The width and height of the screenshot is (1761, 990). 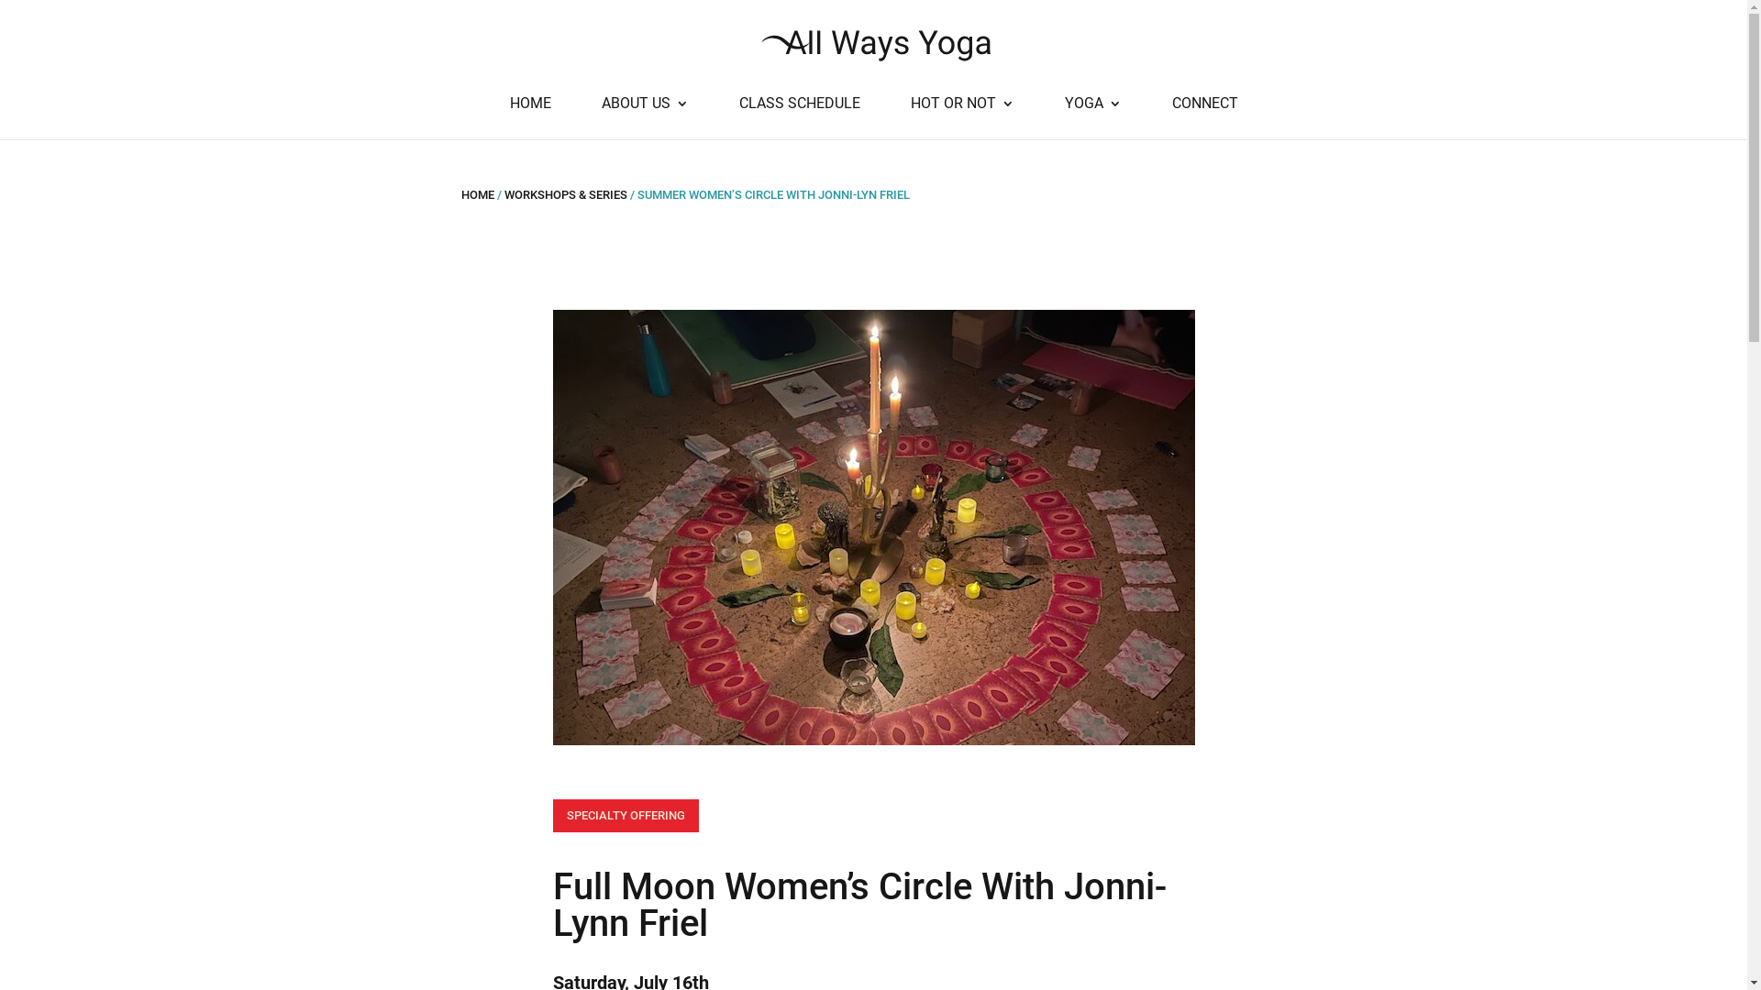 I want to click on HOT OR NOT, so click(x=961, y=118).